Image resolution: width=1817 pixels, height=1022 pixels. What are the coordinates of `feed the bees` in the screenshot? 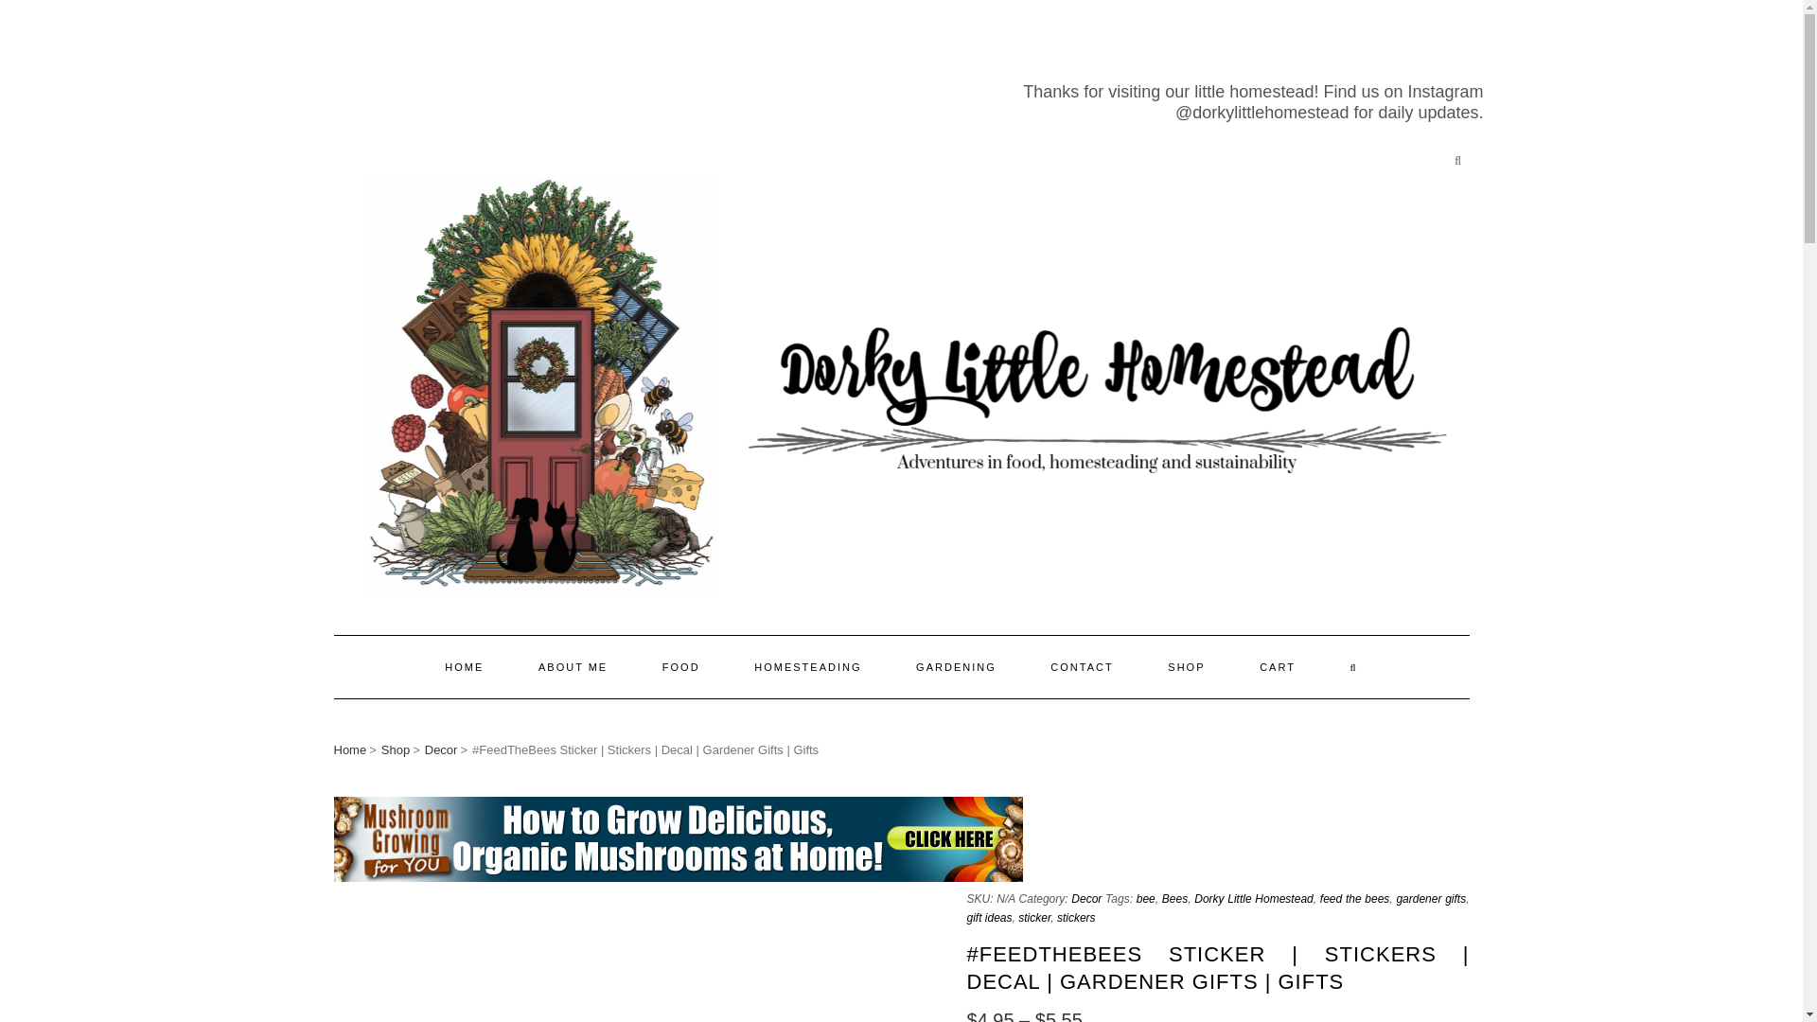 It's located at (1355, 898).